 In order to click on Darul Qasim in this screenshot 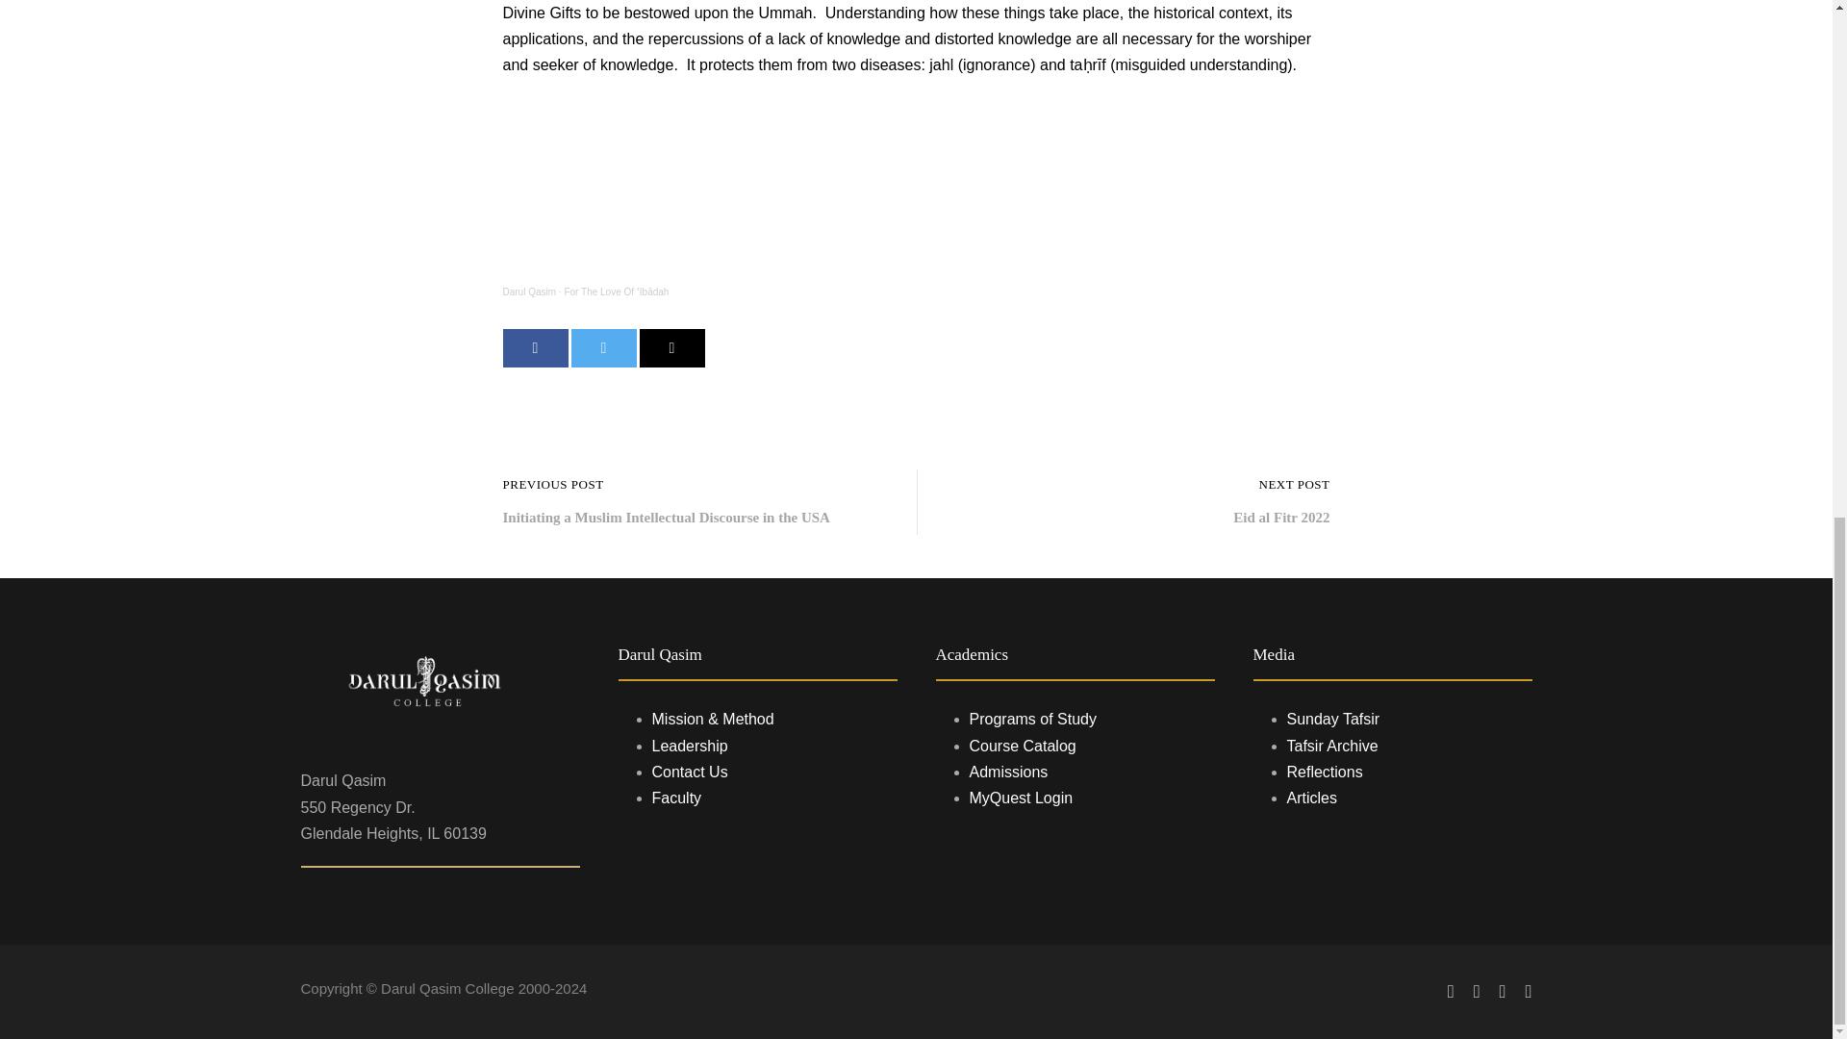, I will do `click(529, 291)`.